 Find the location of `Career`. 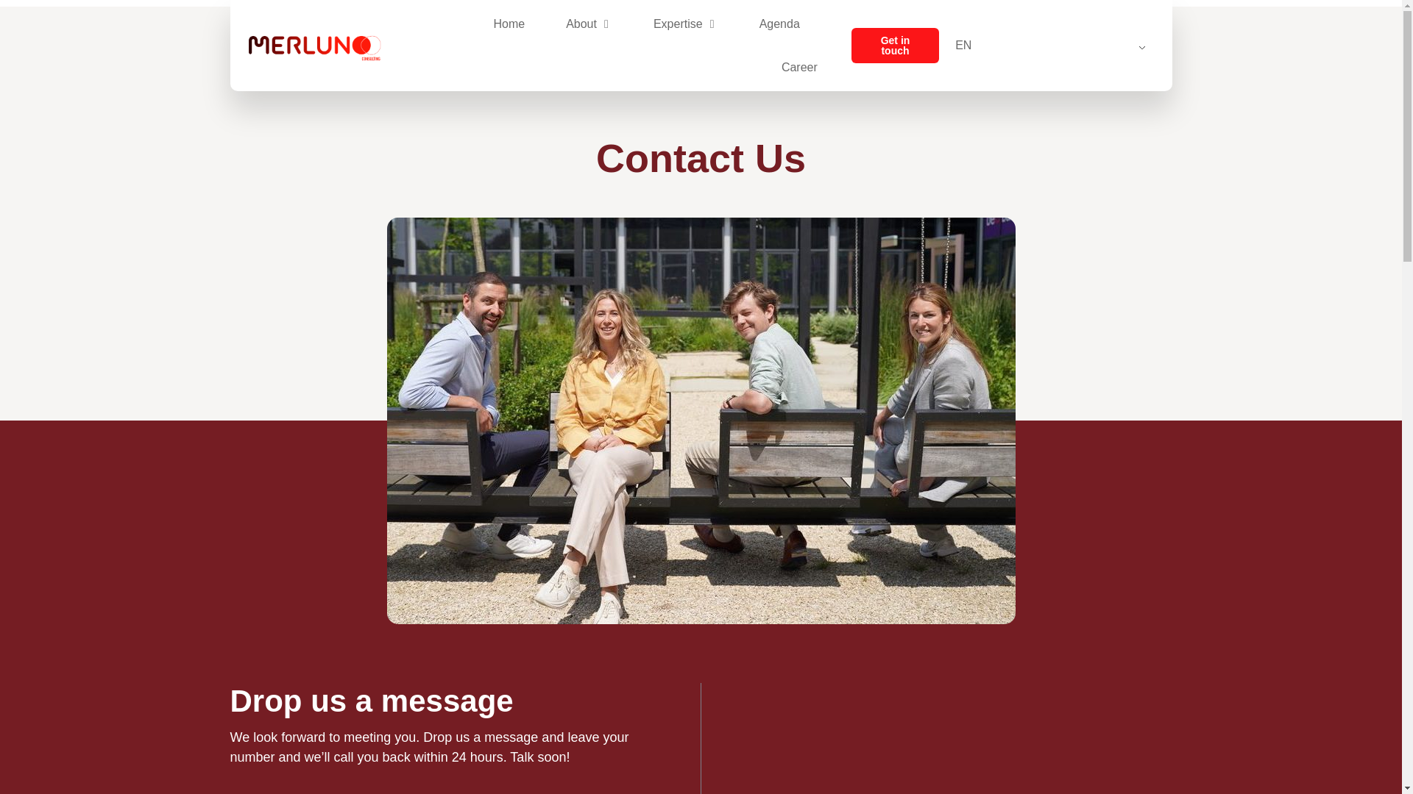

Career is located at coordinates (799, 68).